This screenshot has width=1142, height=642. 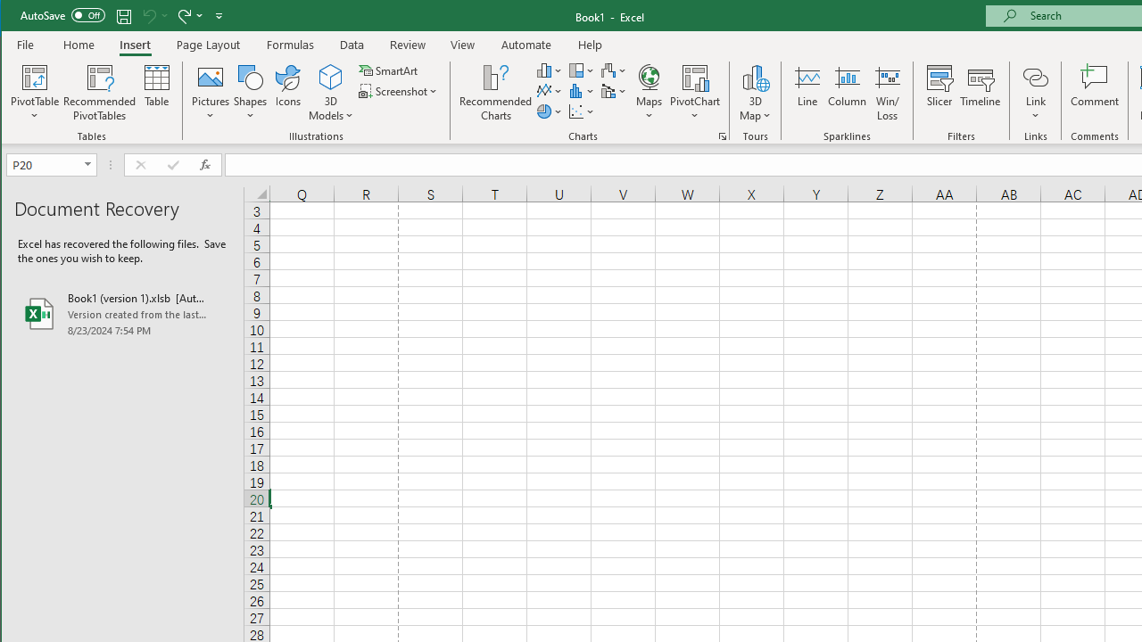 What do you see at coordinates (550, 111) in the screenshot?
I see `Insert Pie or Doughnut Chart` at bounding box center [550, 111].